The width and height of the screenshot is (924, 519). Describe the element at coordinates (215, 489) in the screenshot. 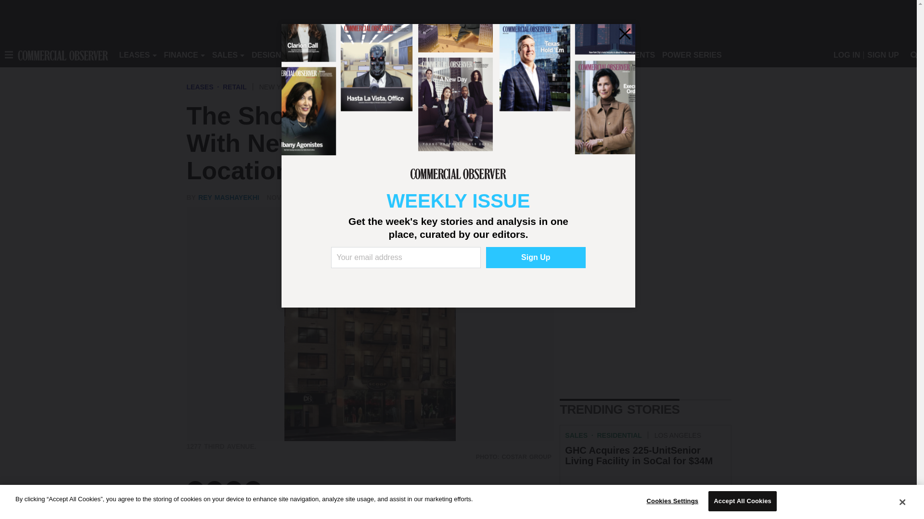

I see `Tweet` at that location.